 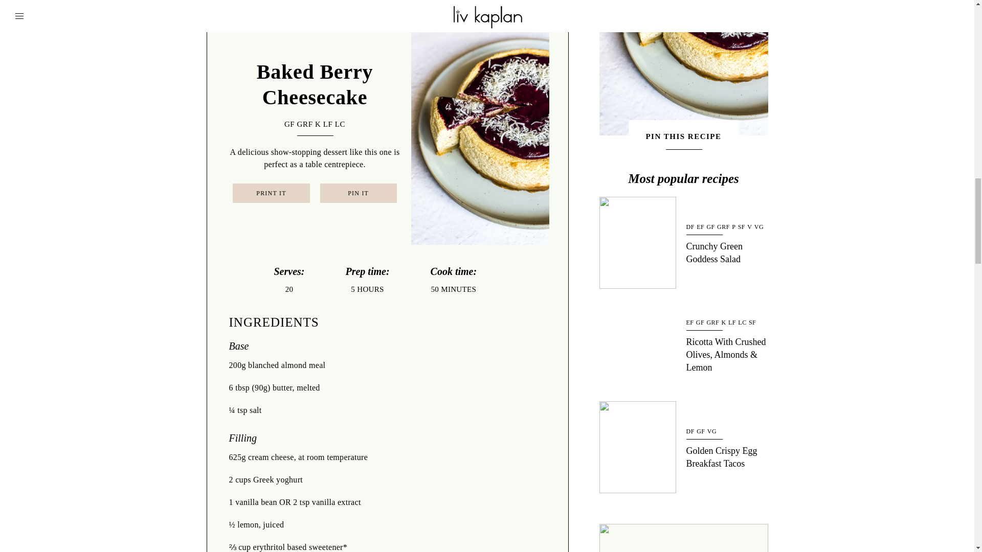 What do you see at coordinates (305, 124) in the screenshot?
I see `GRF` at bounding box center [305, 124].